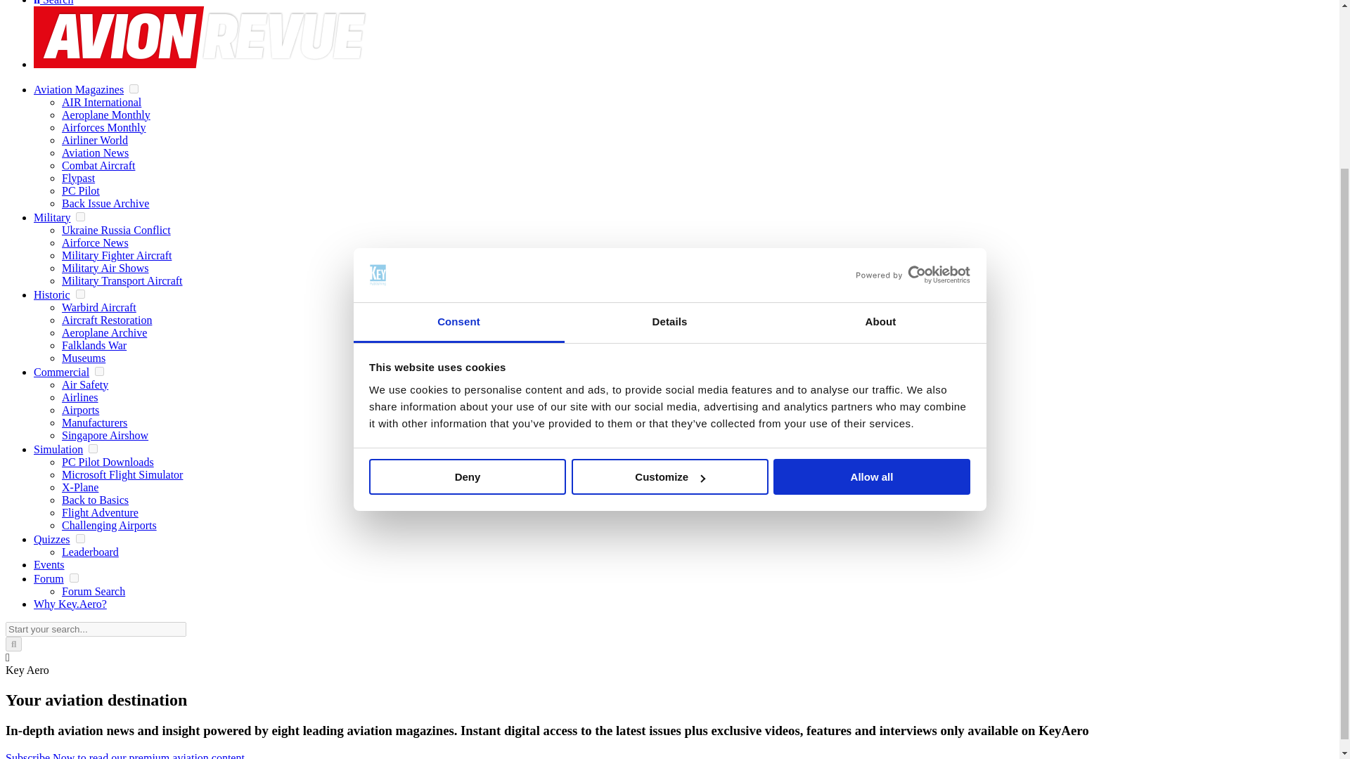 The image size is (1350, 759). Describe the element at coordinates (458, 111) in the screenshot. I see `Consent` at that location.